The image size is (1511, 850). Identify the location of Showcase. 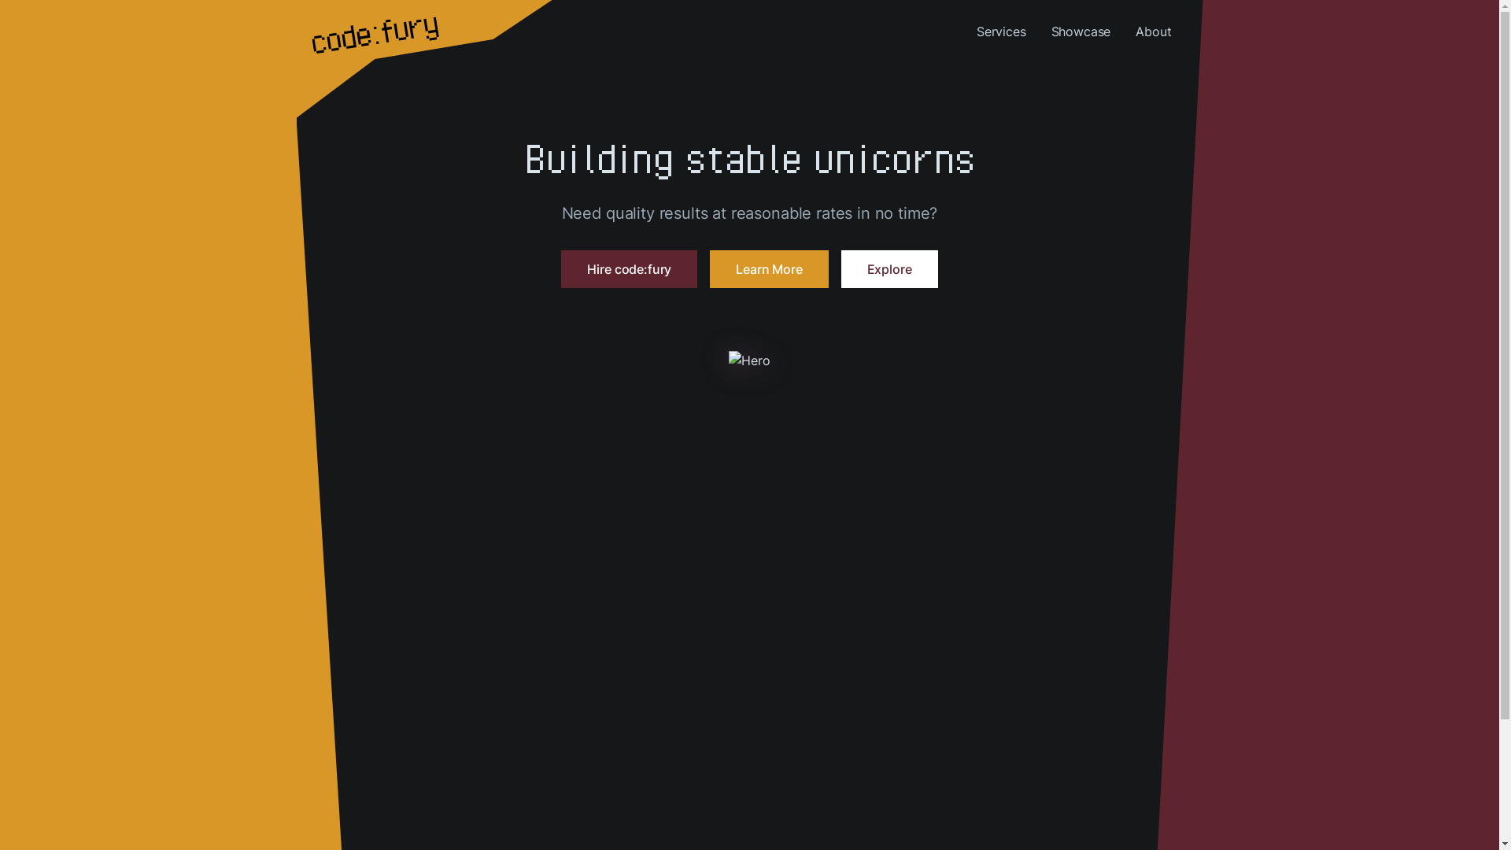
(1081, 31).